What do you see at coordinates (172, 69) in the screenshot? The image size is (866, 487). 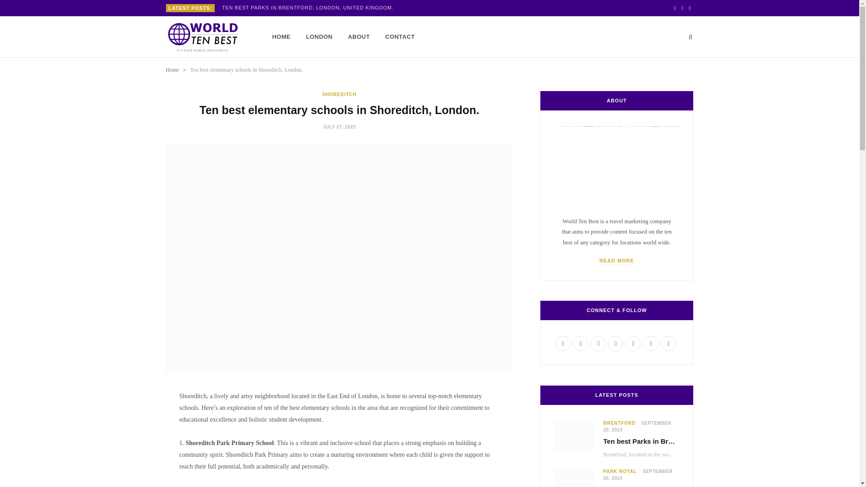 I see `Home` at bounding box center [172, 69].